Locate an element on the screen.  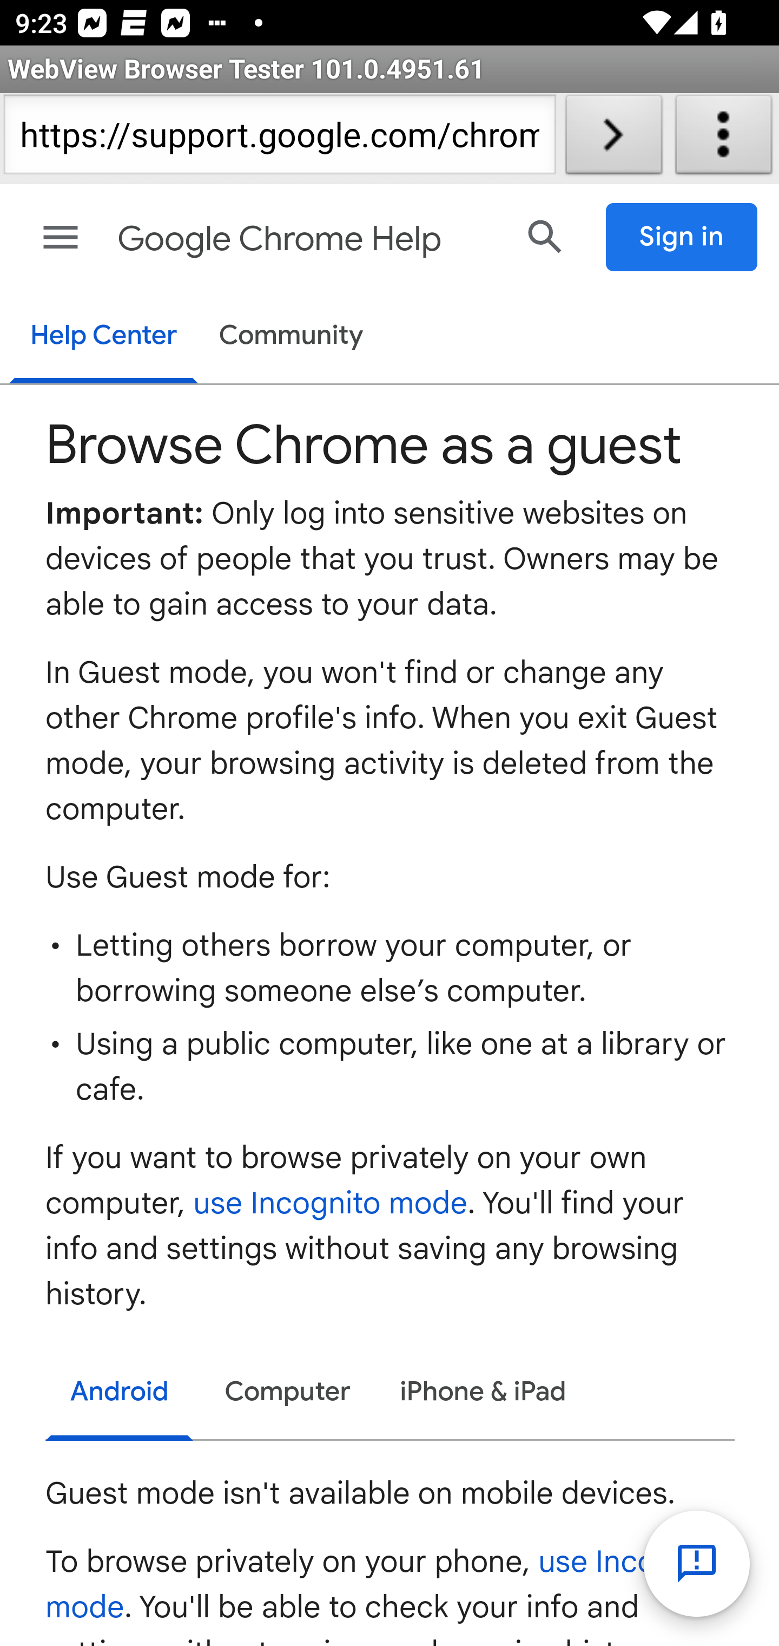
Sign in is located at coordinates (682, 237).